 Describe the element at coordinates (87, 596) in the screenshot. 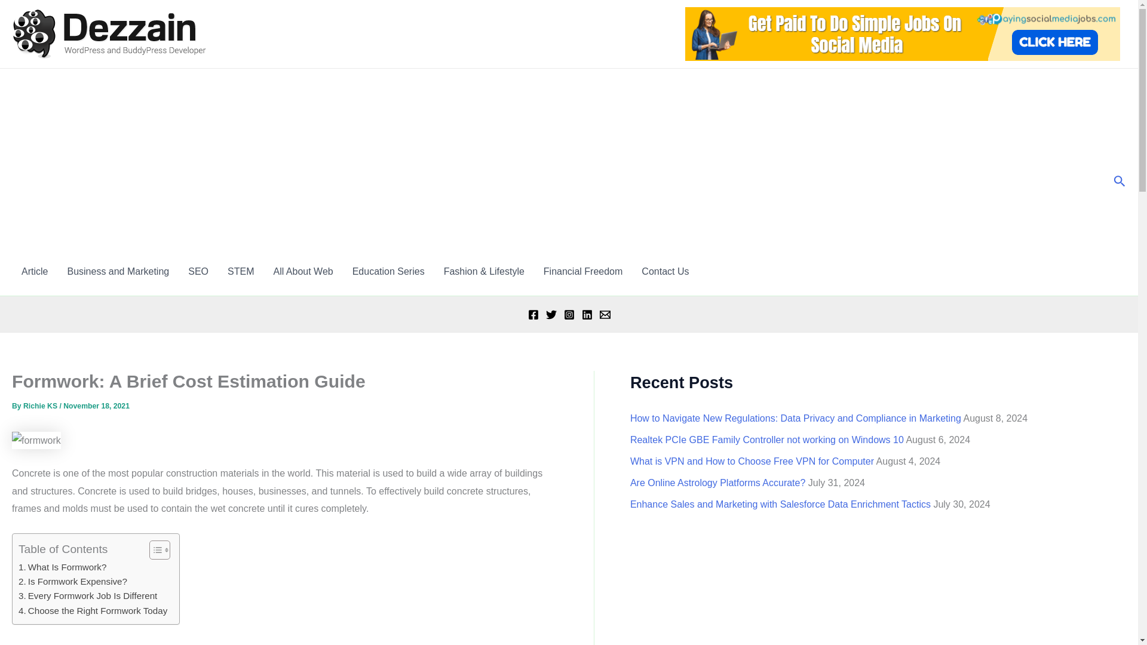

I see `Every Formwork Job Is Different` at that location.